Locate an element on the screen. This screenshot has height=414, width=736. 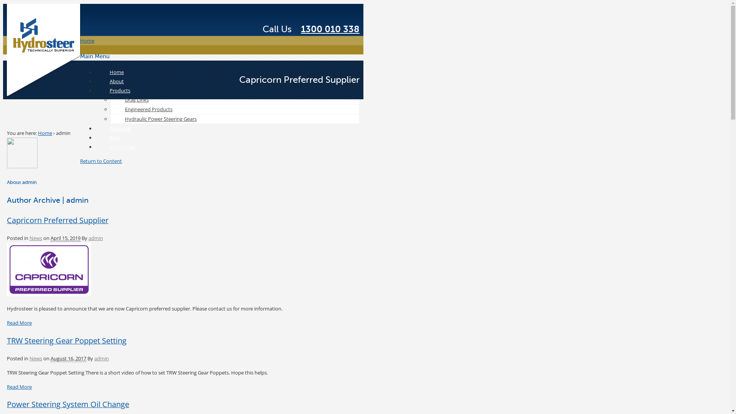
Technical is located at coordinates (120, 128).